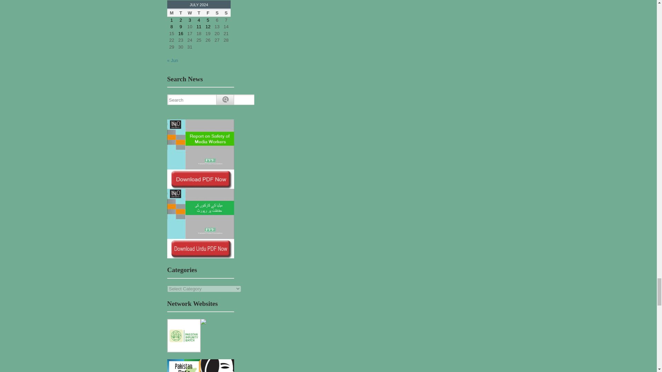 The height and width of the screenshot is (372, 662). What do you see at coordinates (208, 13) in the screenshot?
I see `Friday` at bounding box center [208, 13].